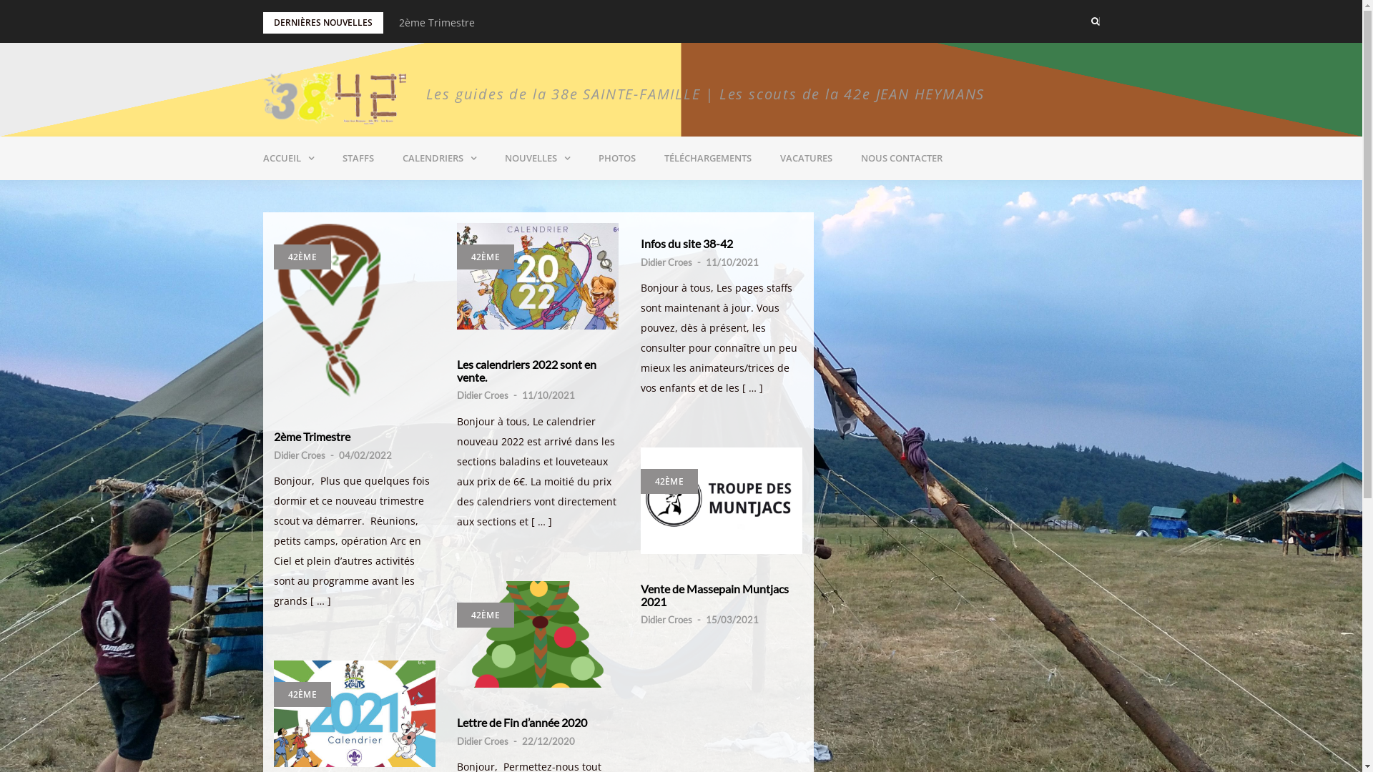  I want to click on Didier Croes, so click(299, 455).